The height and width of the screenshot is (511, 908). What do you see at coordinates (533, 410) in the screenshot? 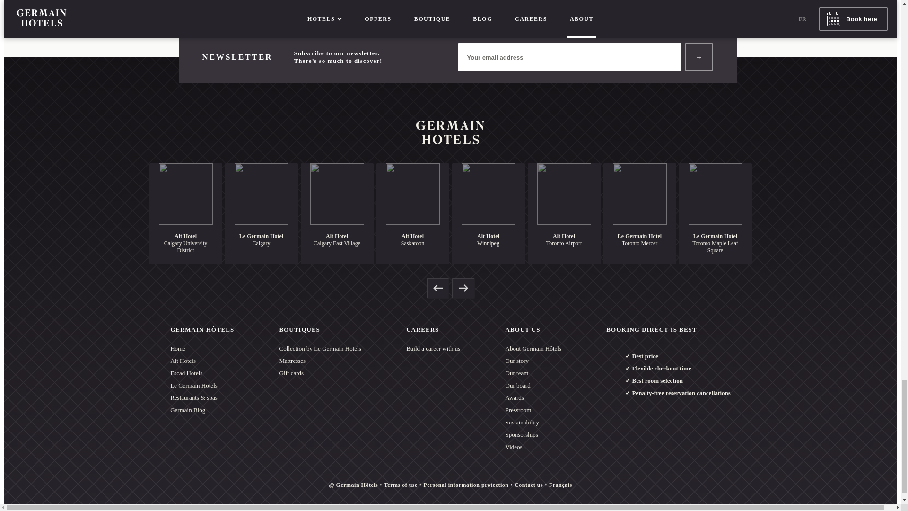
I see `Pressroom` at bounding box center [533, 410].